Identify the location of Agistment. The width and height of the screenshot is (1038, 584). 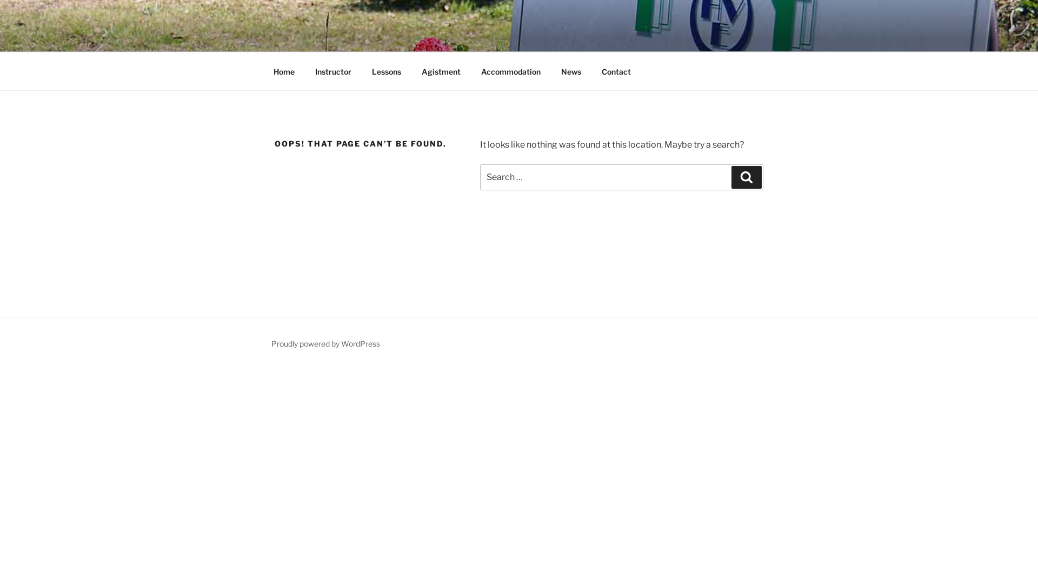
(441, 71).